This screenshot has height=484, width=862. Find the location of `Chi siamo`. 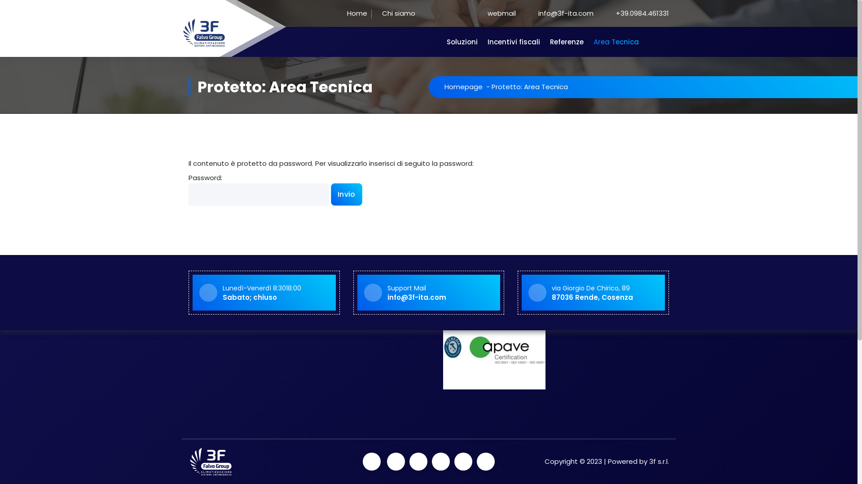

Chi siamo is located at coordinates (393, 14).